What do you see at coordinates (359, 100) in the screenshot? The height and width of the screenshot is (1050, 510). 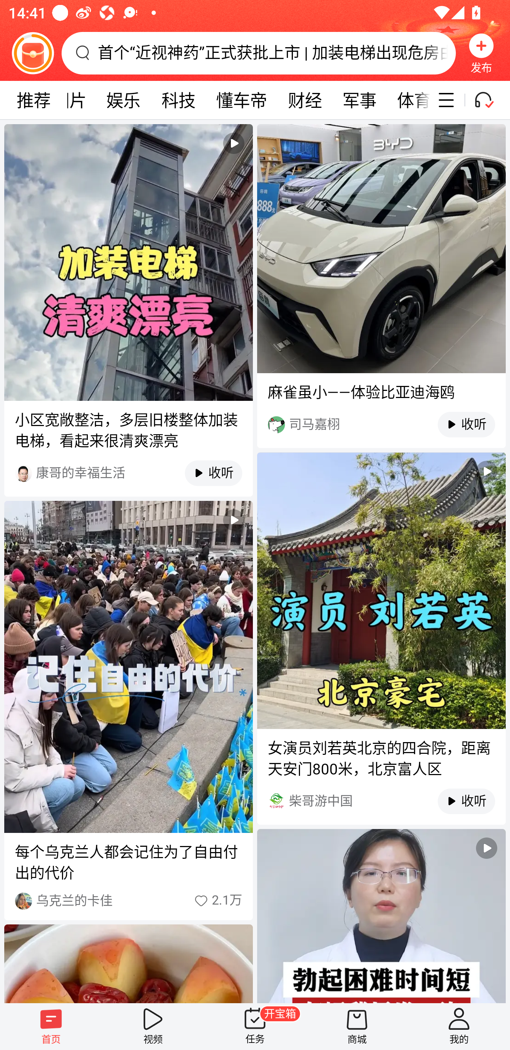 I see `军事` at bounding box center [359, 100].